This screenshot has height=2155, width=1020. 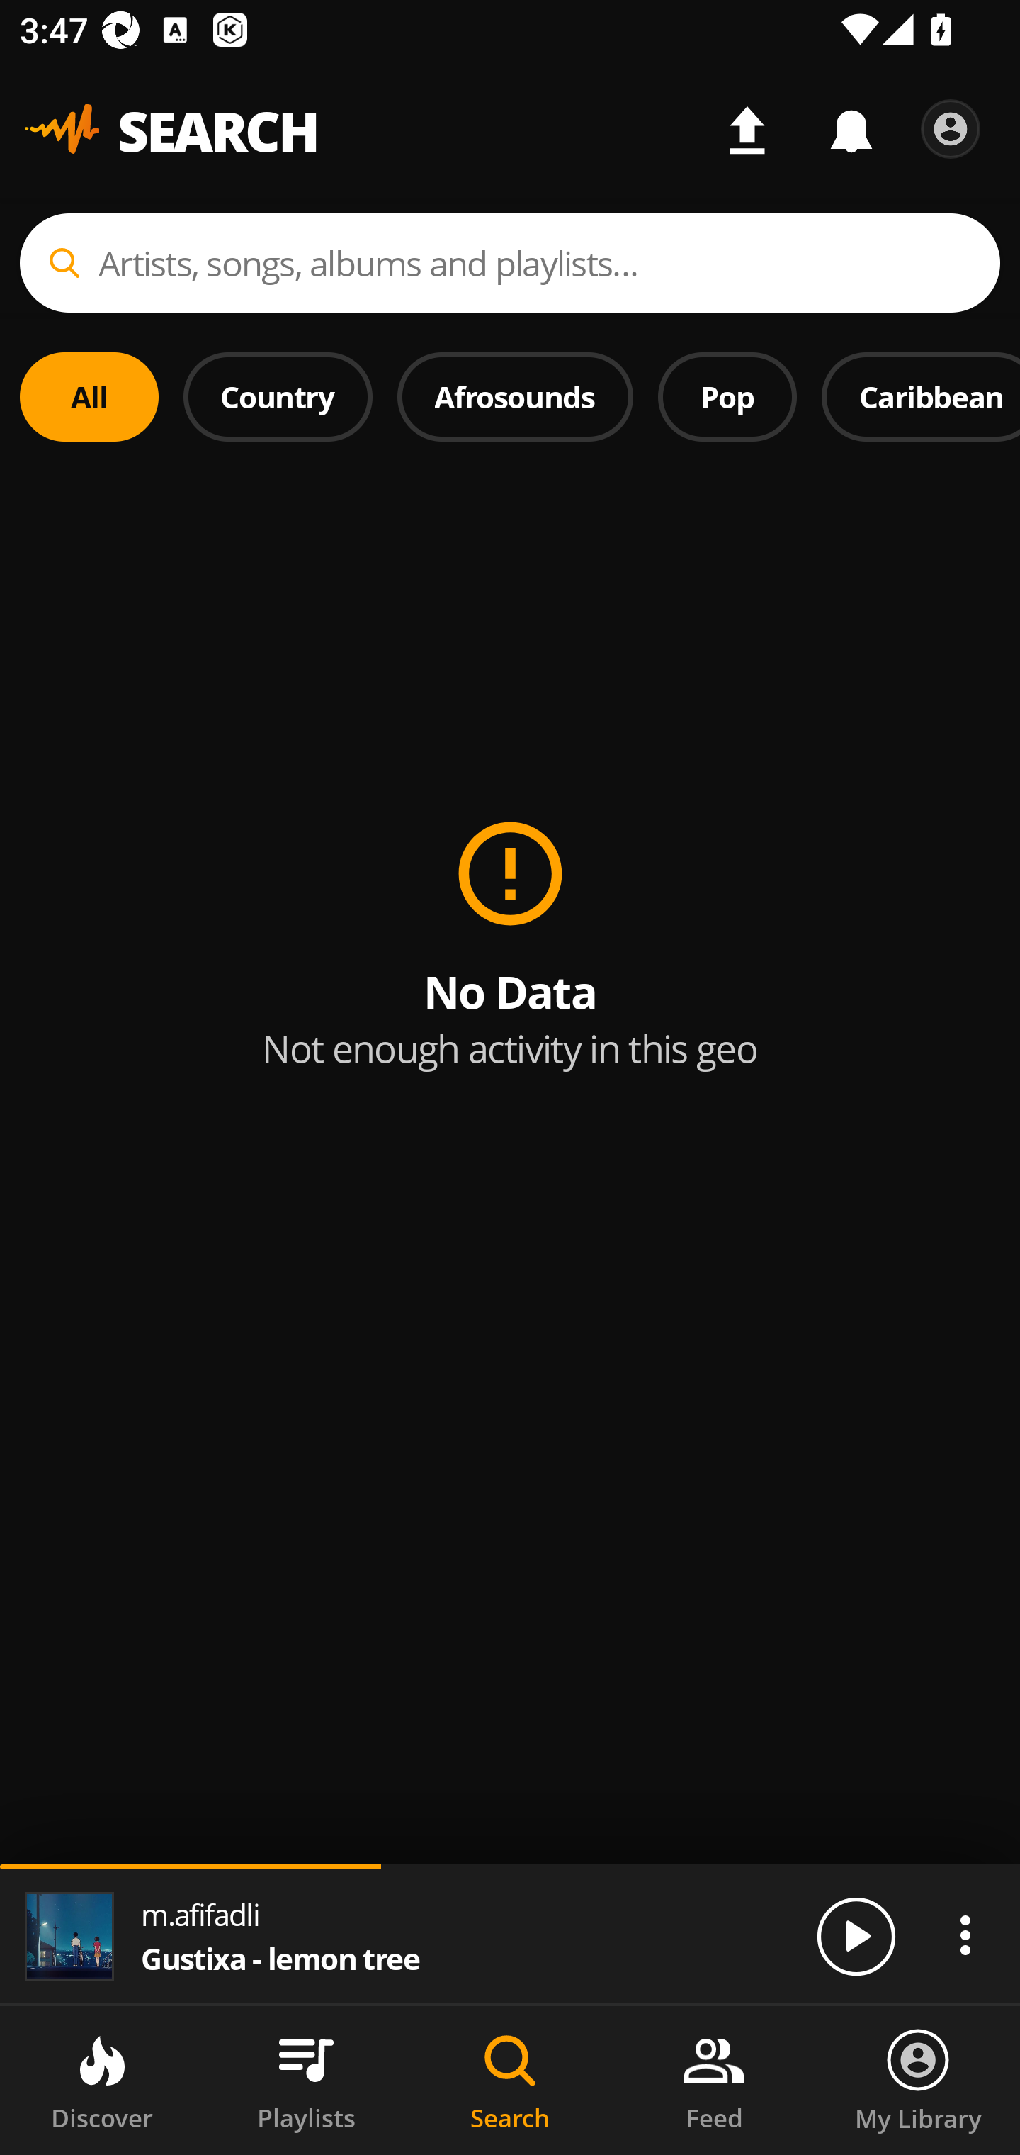 What do you see at coordinates (965, 1935) in the screenshot?
I see `Actions` at bounding box center [965, 1935].